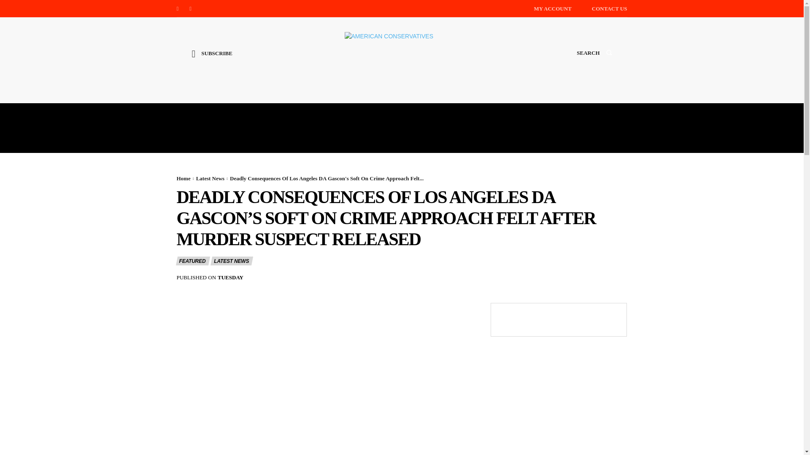 The width and height of the screenshot is (810, 455). What do you see at coordinates (552, 8) in the screenshot?
I see `MY ACCOUNT` at bounding box center [552, 8].